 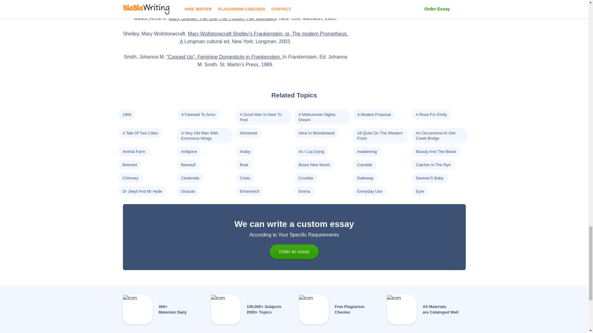 I want to click on An Occurrence At Owl Creek Bridge, so click(x=435, y=136).